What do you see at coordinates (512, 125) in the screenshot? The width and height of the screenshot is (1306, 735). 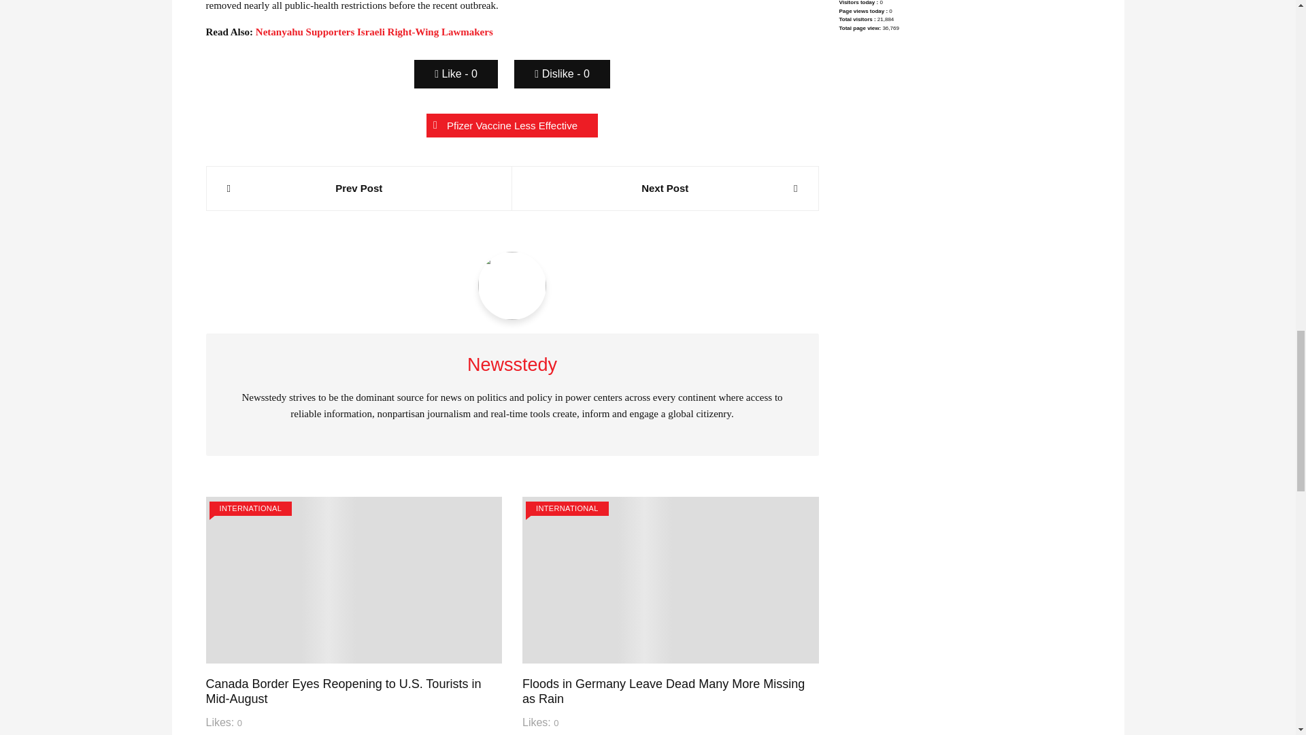 I see `Pfizer Vaccine Less Effective` at bounding box center [512, 125].